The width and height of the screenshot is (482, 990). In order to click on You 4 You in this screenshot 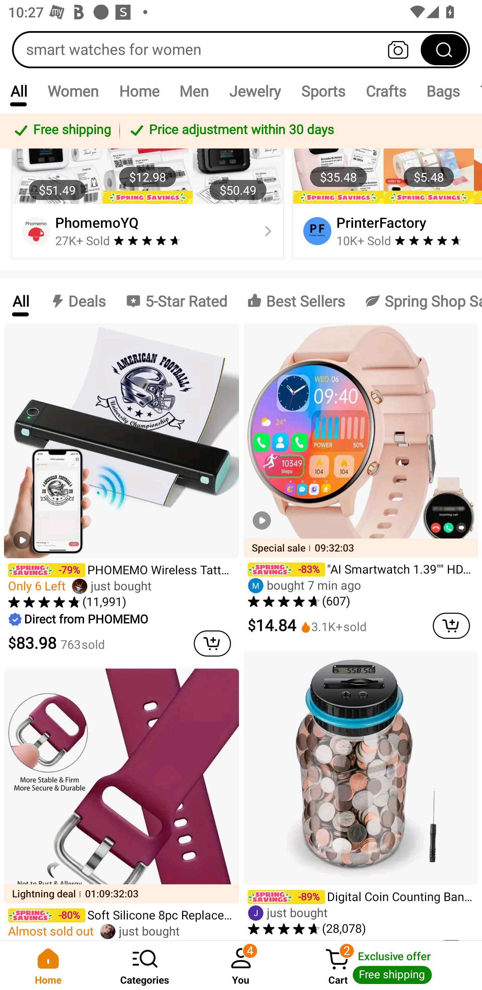, I will do `click(241, 965)`.